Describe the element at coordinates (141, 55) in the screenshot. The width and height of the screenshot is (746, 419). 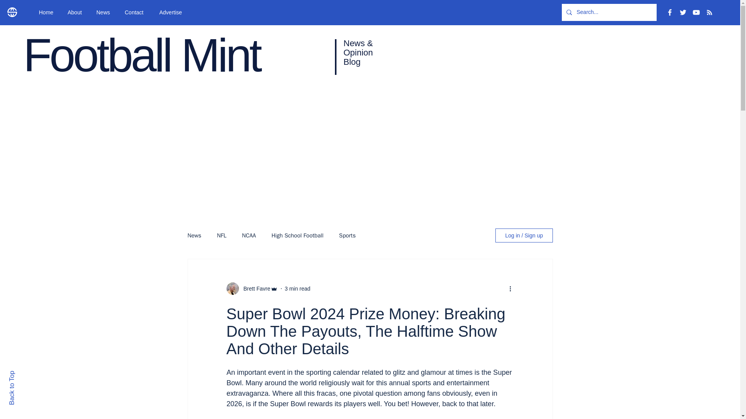
I see `Football Mint` at that location.